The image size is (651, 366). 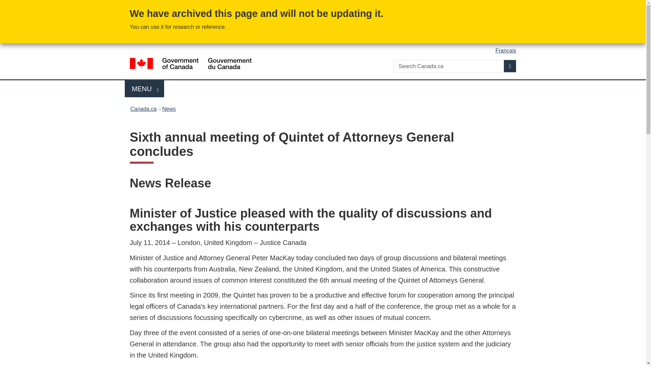 I want to click on Search, so click(x=510, y=66).